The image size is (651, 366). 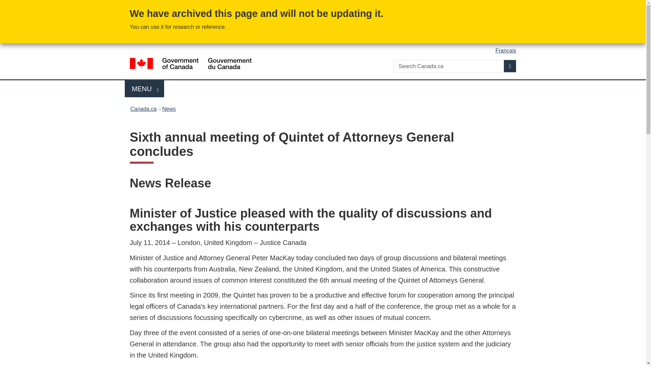 I want to click on Search, so click(x=510, y=66).